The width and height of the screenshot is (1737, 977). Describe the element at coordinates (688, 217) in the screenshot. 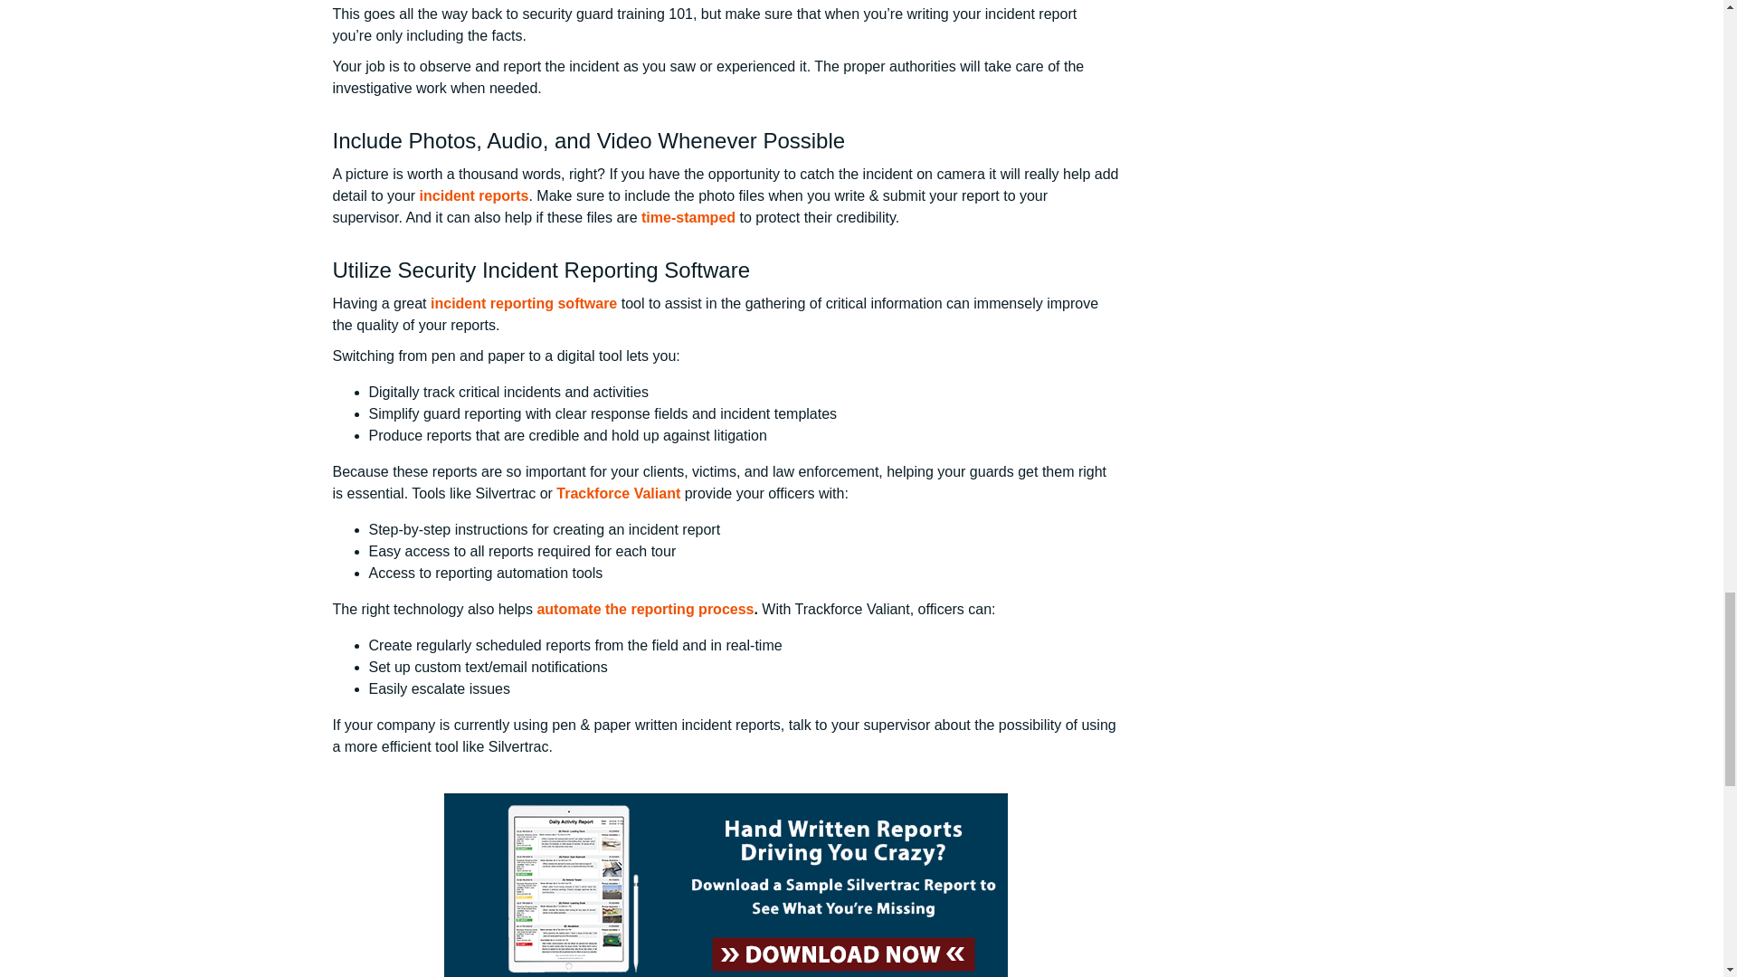

I see `time-stamped` at that location.